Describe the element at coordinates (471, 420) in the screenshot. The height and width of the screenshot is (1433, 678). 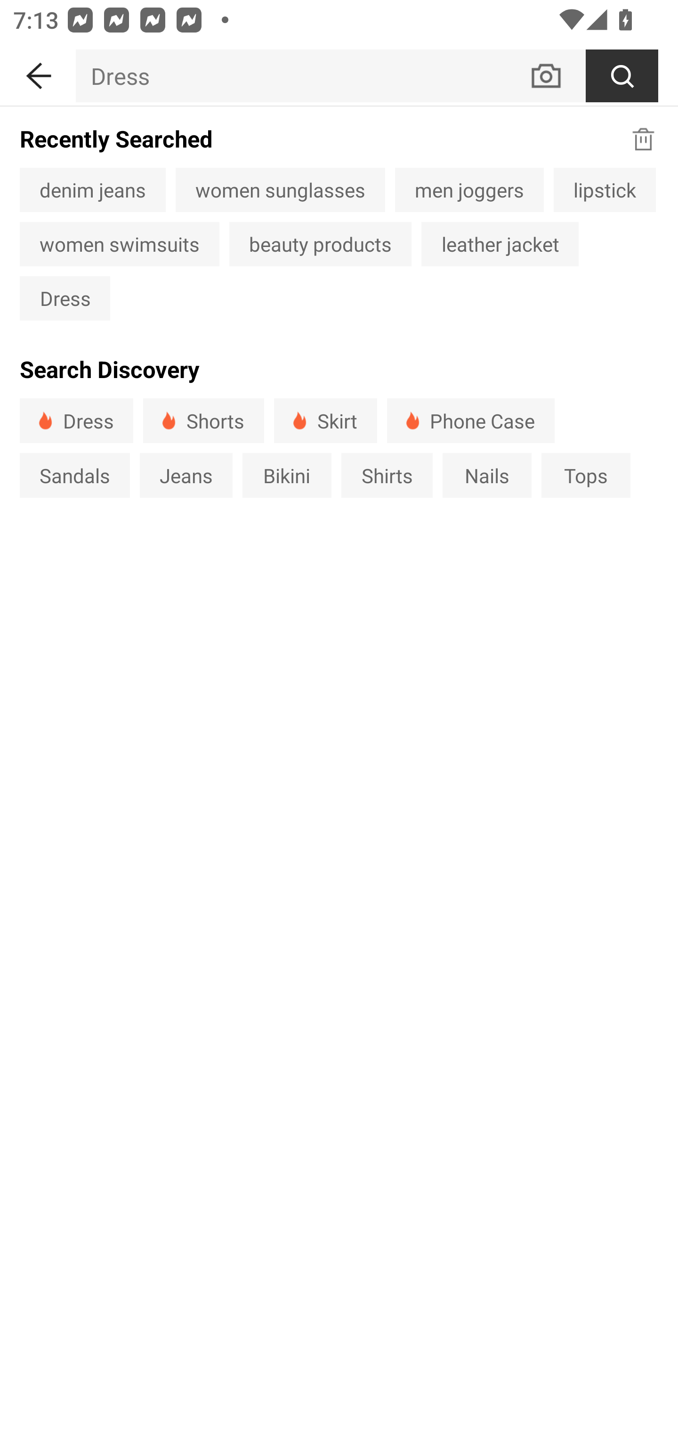
I see `Phone Case` at that location.